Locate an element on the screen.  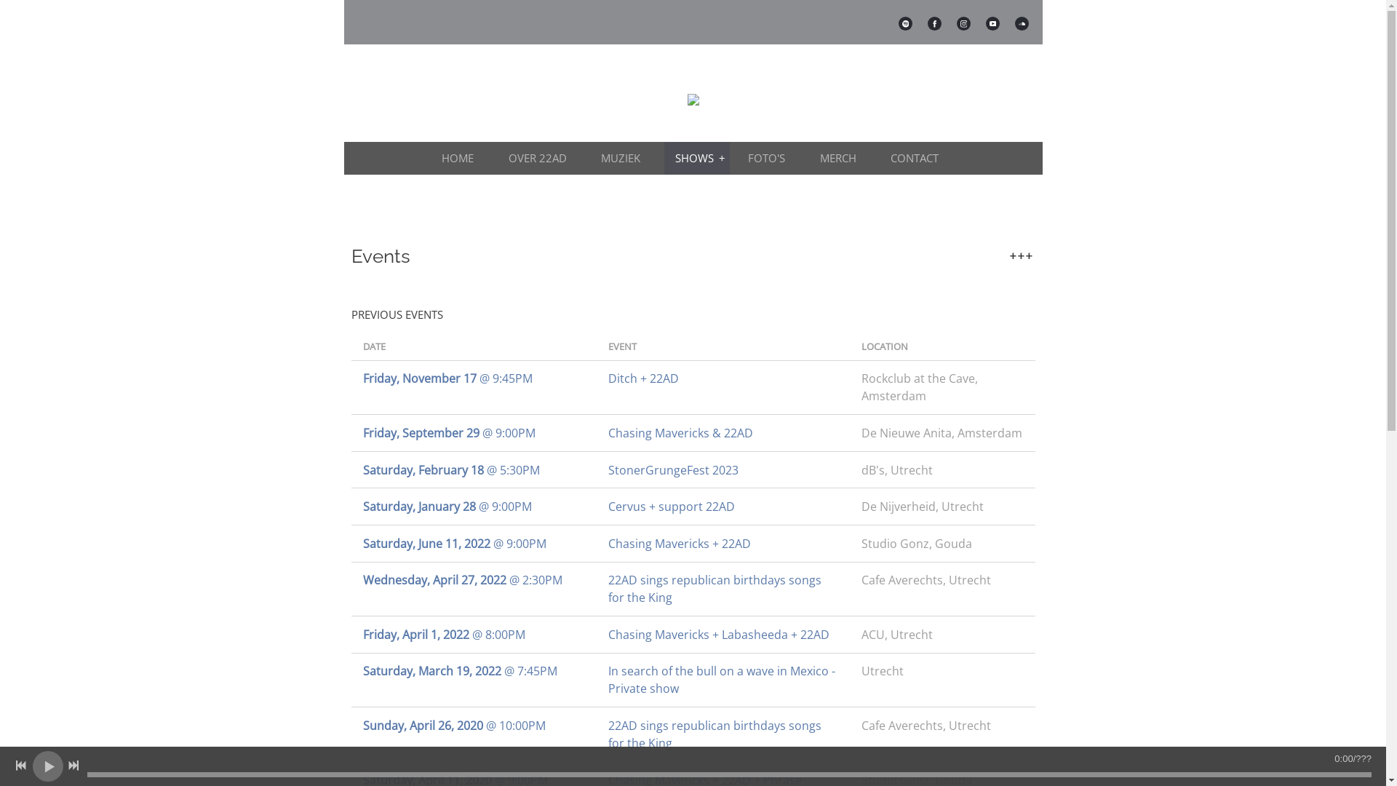
Rockclub at the Cave, Amsterdam is located at coordinates (942, 387).